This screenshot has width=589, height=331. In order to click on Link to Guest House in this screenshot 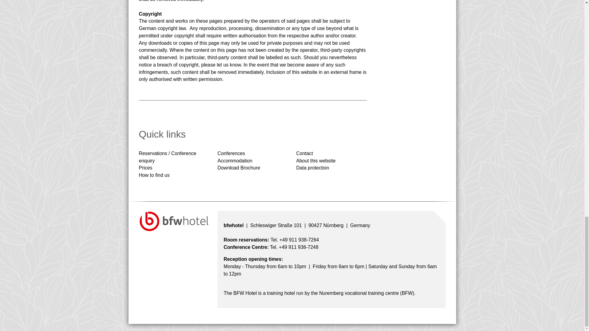, I will do `click(235, 161)`.